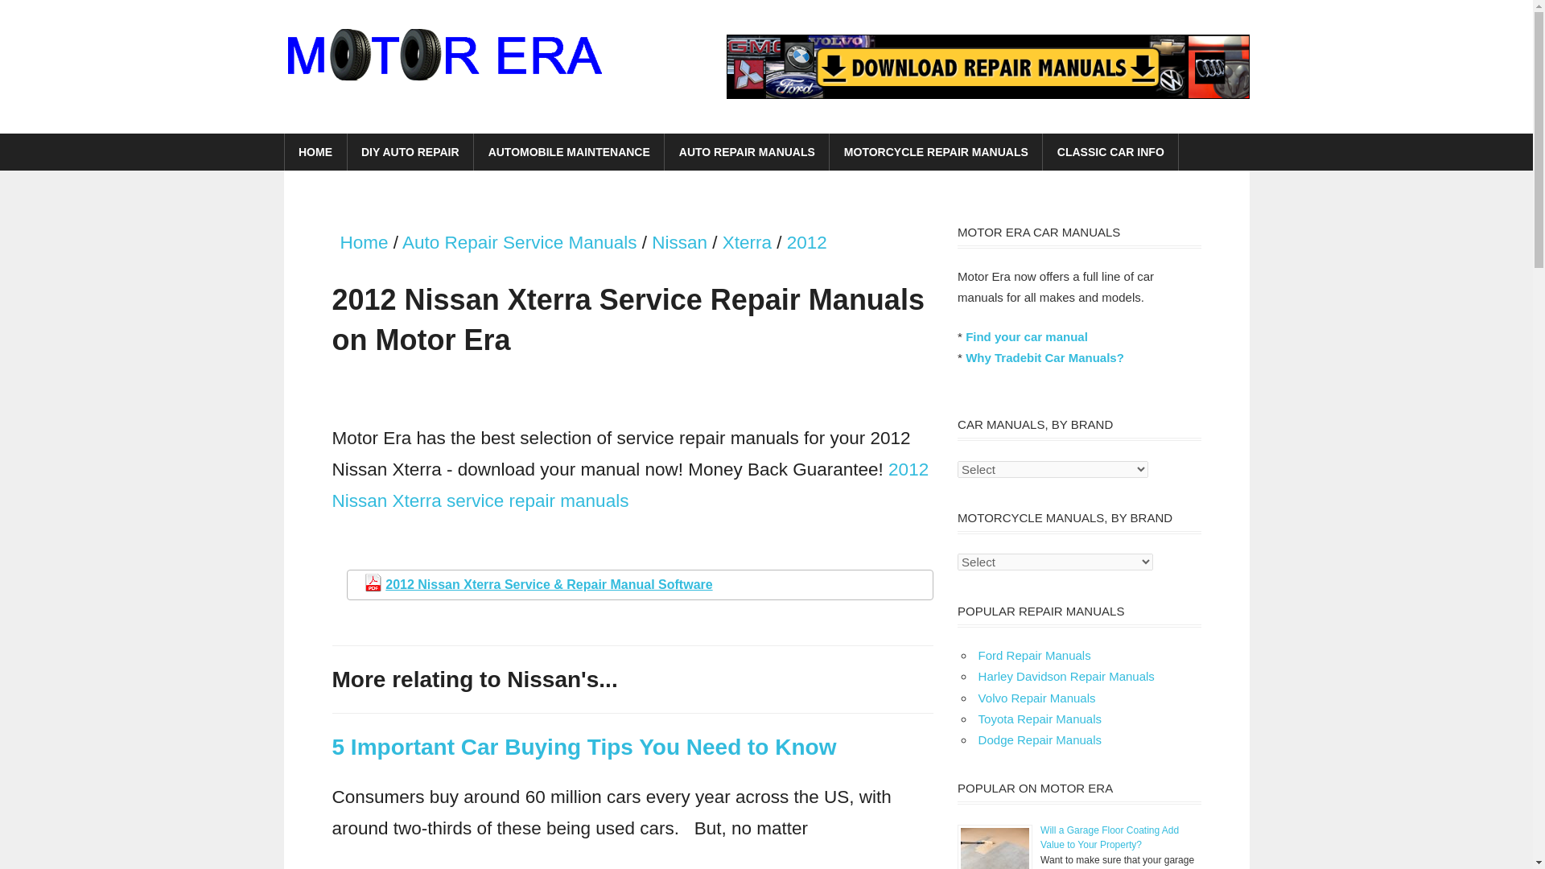  What do you see at coordinates (747, 243) in the screenshot?
I see `Xterra` at bounding box center [747, 243].